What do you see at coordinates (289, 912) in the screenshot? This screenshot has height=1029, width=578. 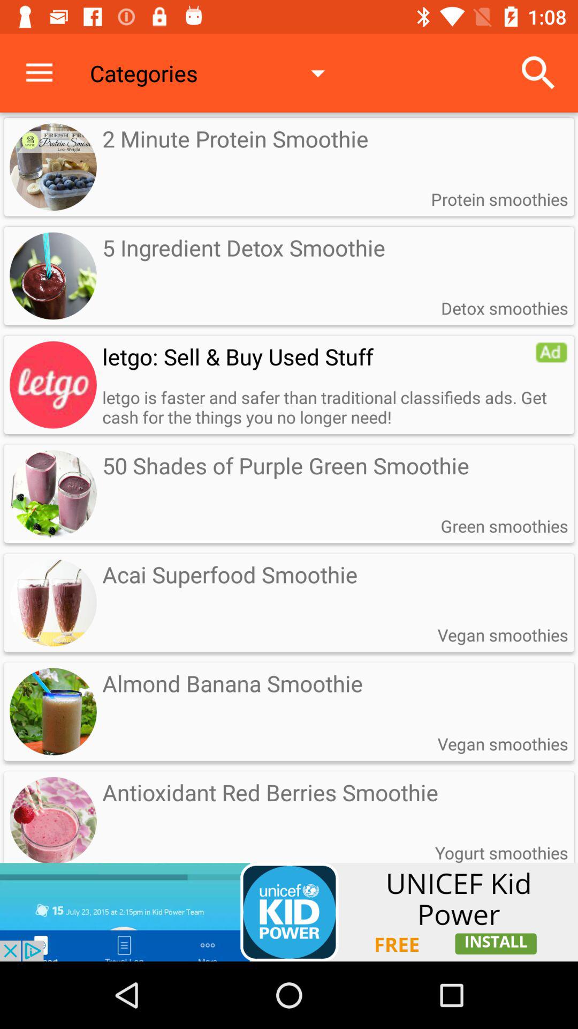 I see `link to install an app` at bounding box center [289, 912].